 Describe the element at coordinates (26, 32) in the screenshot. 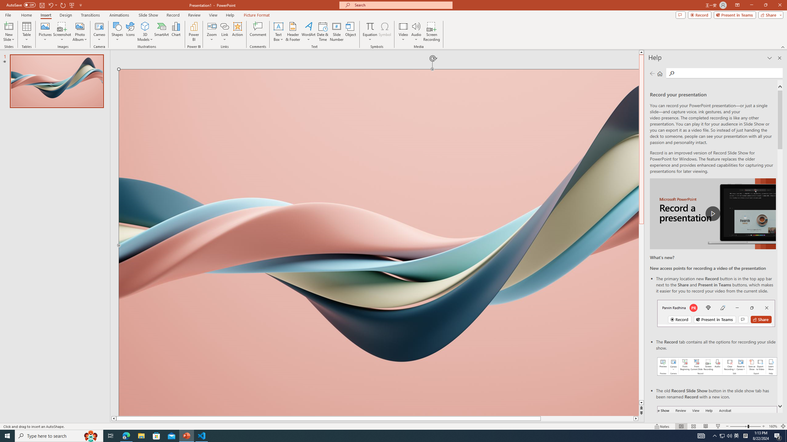

I see `Table` at that location.